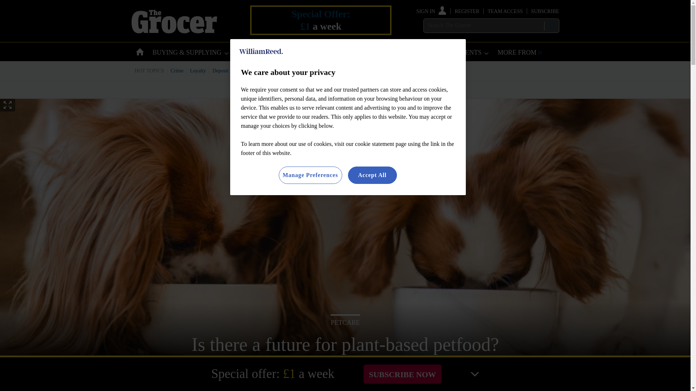  Describe the element at coordinates (505, 11) in the screenshot. I see `TEAM ACCESS` at that location.